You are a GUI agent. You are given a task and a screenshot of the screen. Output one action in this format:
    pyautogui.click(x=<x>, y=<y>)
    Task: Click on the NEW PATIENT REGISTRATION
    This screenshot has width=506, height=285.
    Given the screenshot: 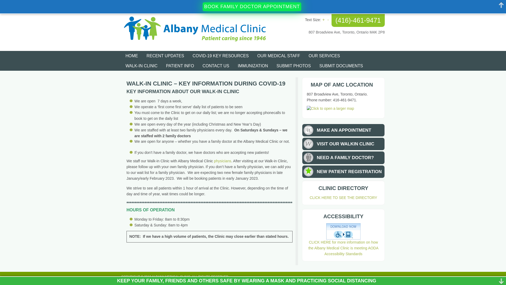 What is the action you would take?
    pyautogui.click(x=349, y=172)
    